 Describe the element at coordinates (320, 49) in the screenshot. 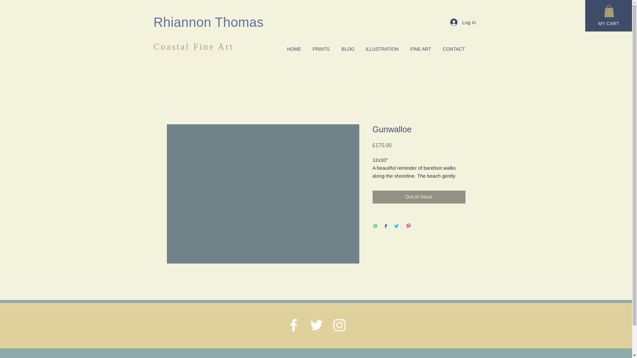

I see `PRINTS` at that location.